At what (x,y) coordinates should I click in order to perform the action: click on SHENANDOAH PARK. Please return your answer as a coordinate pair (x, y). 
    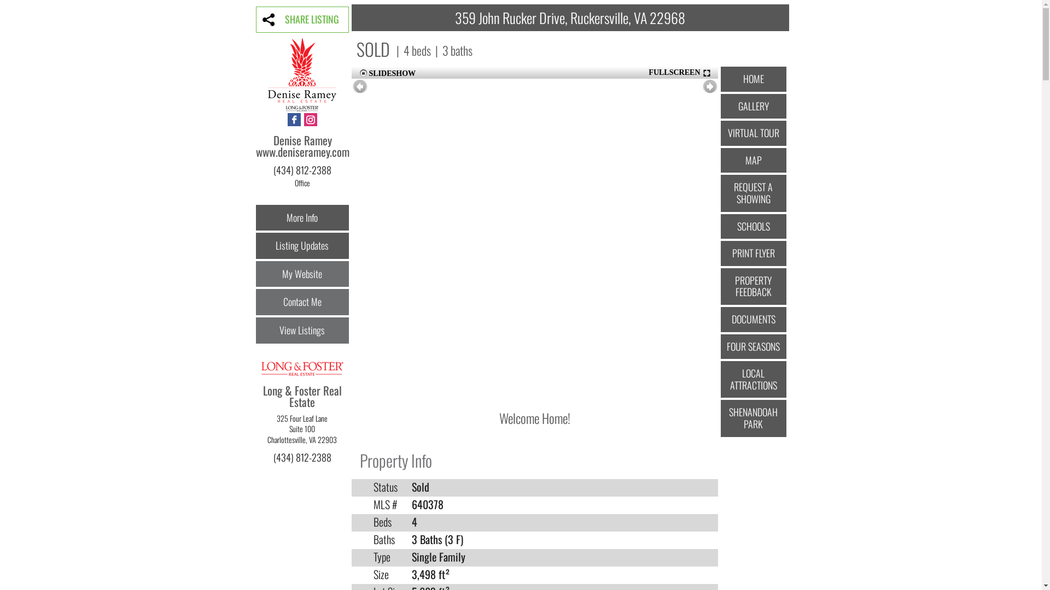
    Looking at the image, I should click on (754, 418).